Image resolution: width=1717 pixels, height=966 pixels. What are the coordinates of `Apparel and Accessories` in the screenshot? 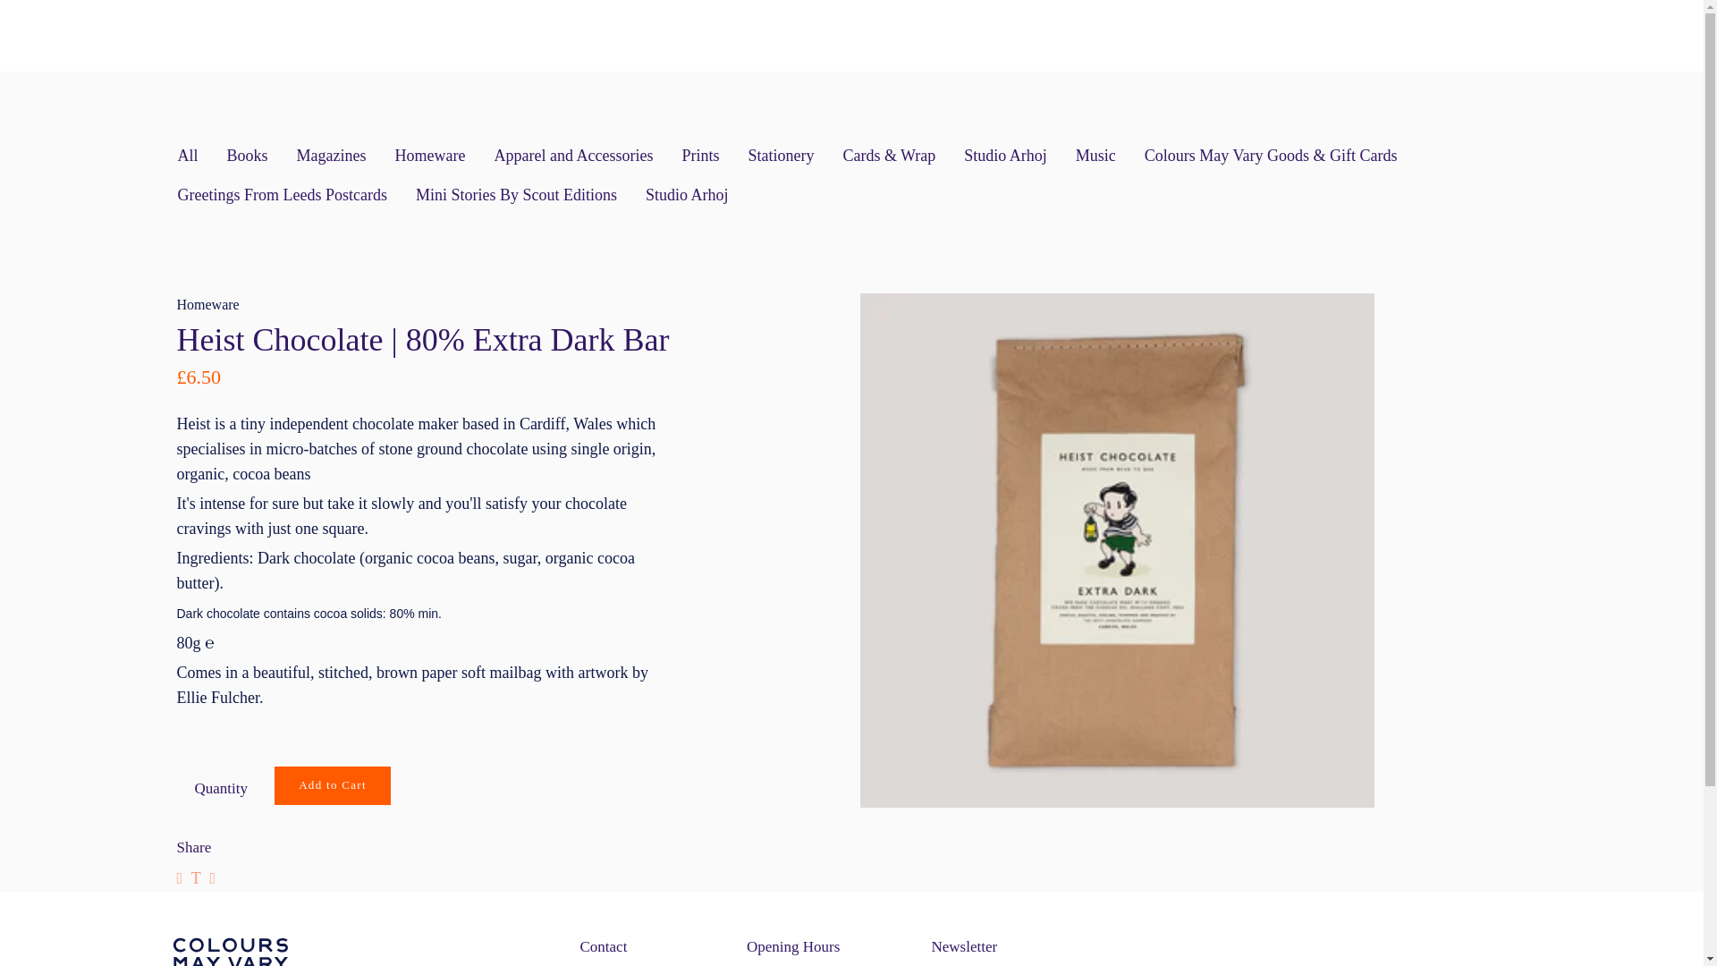 It's located at (572, 156).